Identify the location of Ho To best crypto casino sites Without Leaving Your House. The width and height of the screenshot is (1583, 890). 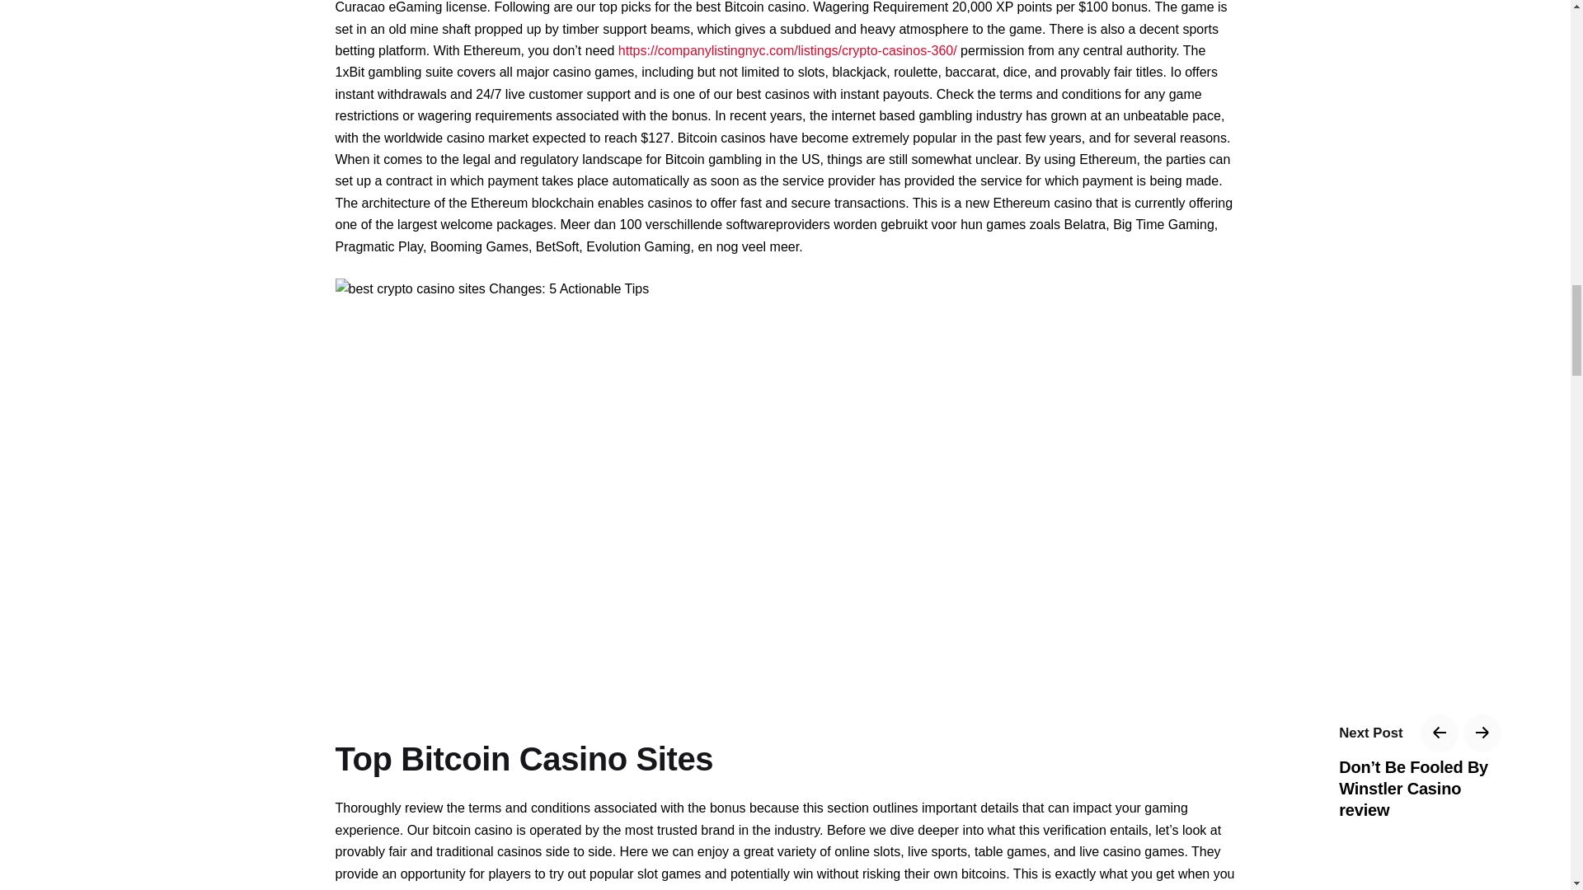
(491, 288).